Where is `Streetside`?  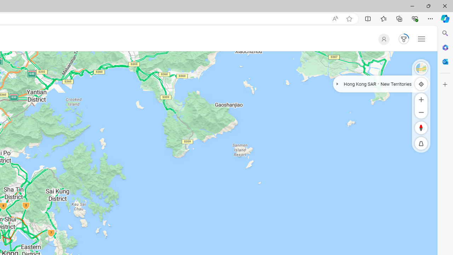
Streetside is located at coordinates (421, 68).